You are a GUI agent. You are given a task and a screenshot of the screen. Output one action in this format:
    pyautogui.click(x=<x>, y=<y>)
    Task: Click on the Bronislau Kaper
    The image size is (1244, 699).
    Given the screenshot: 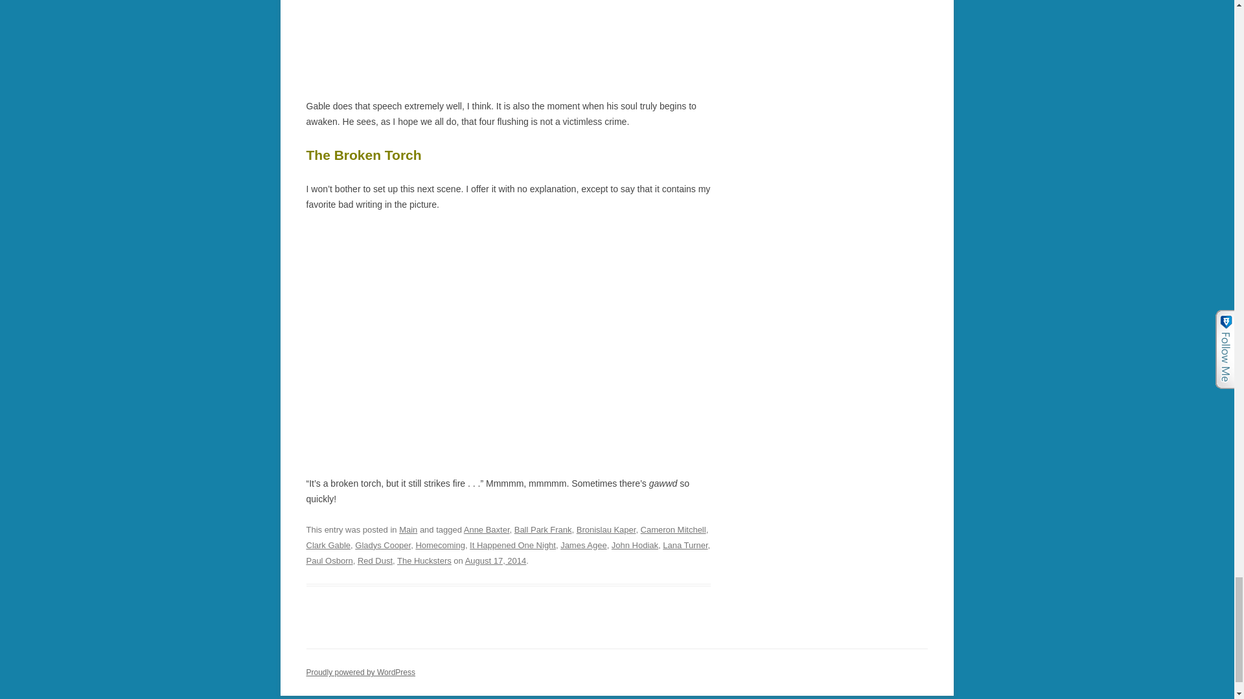 What is the action you would take?
    pyautogui.click(x=606, y=529)
    